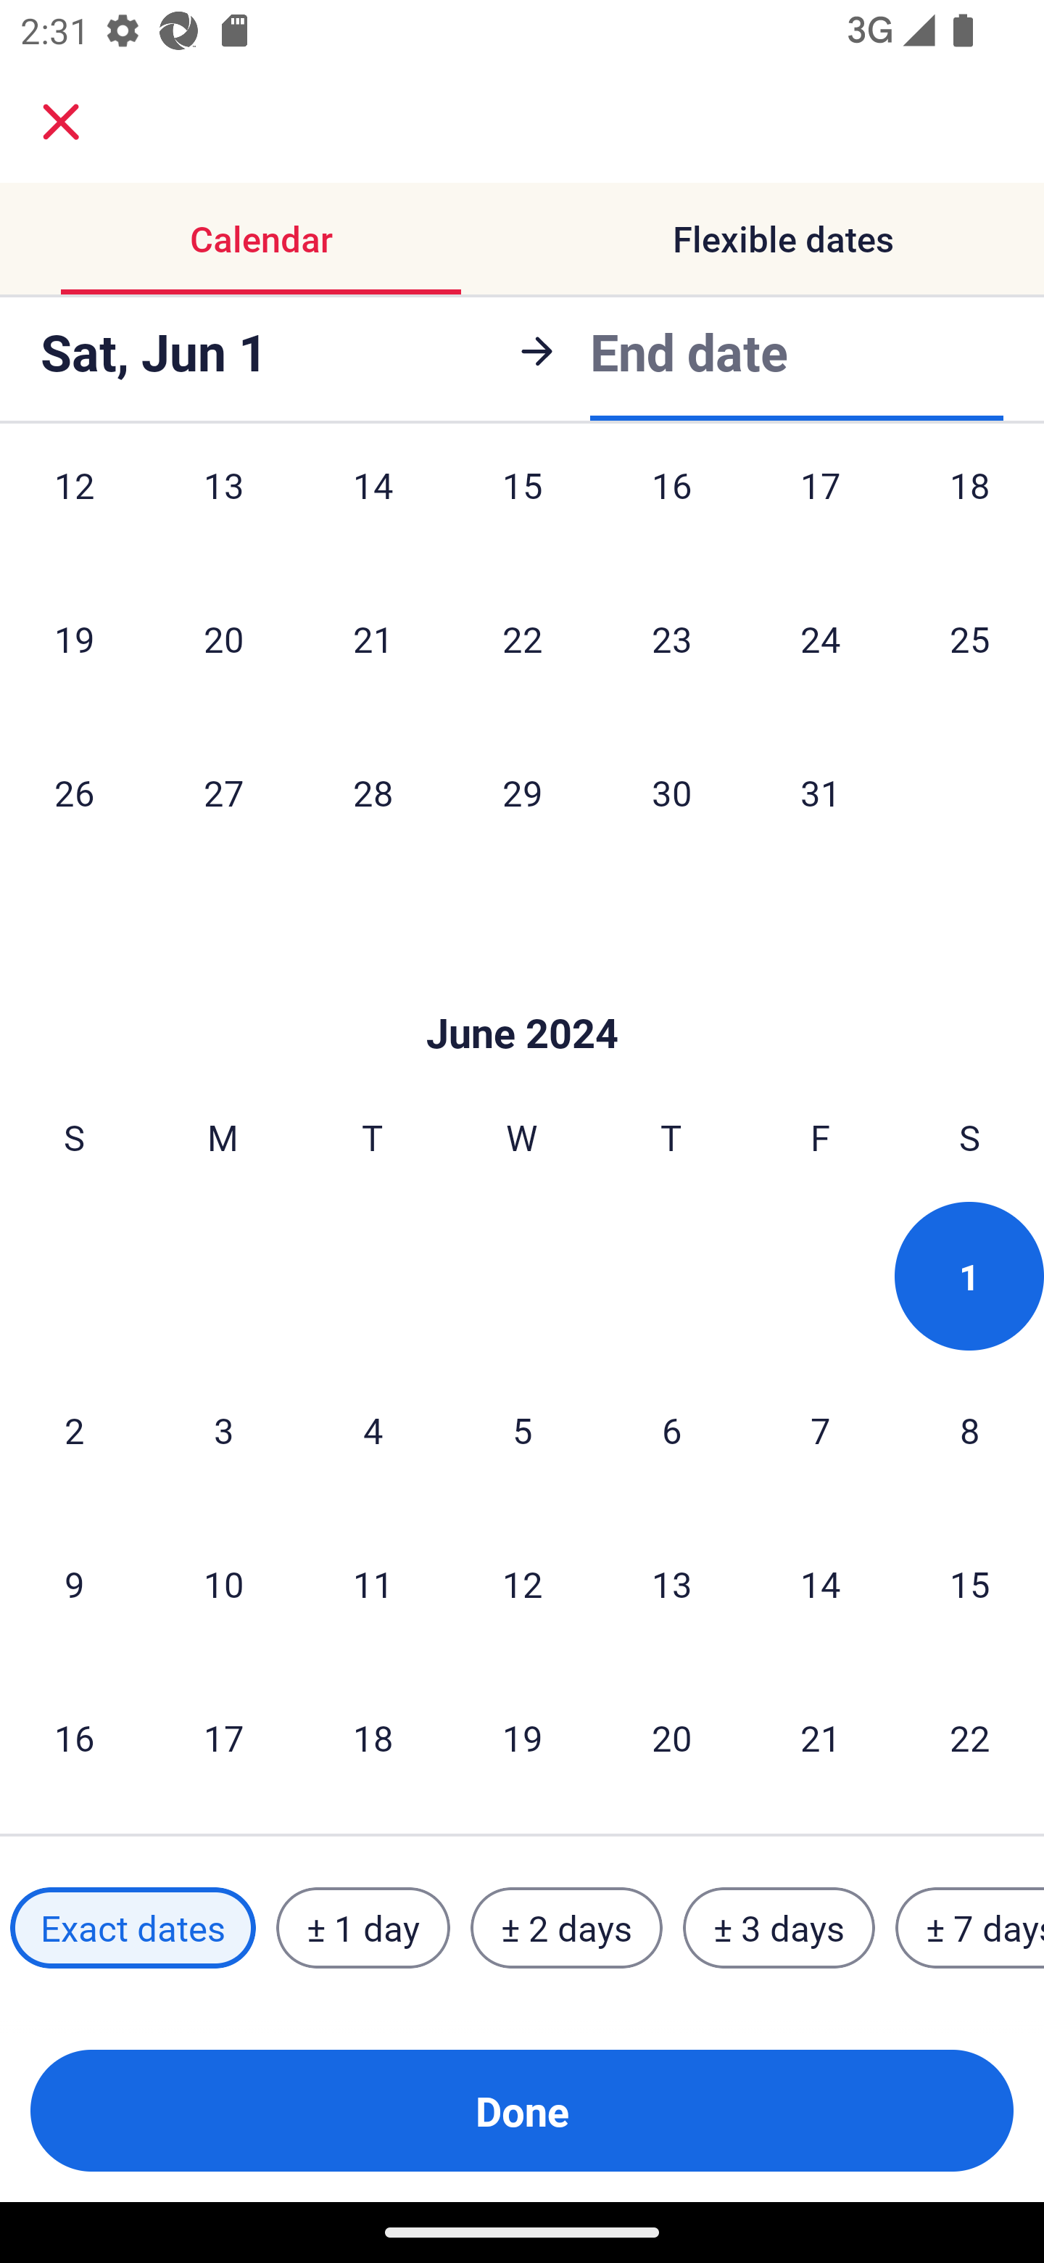 This screenshot has width=1044, height=2263. I want to click on 21 Friday, June 21, 2024, so click(821, 1738).